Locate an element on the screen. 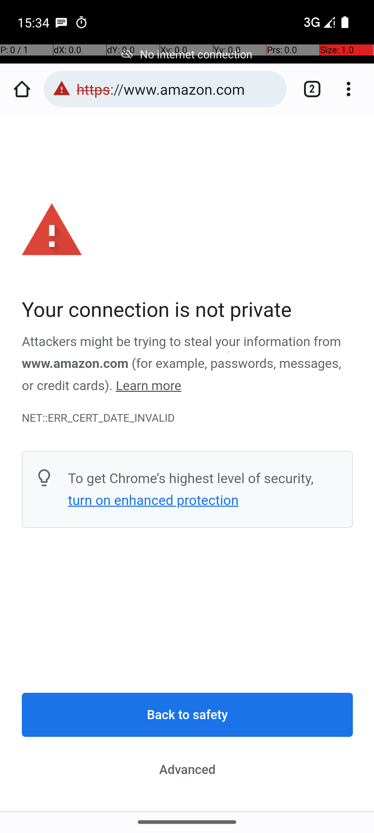 This screenshot has width=374, height=833. https://www.amazon.com is located at coordinates (178, 89).